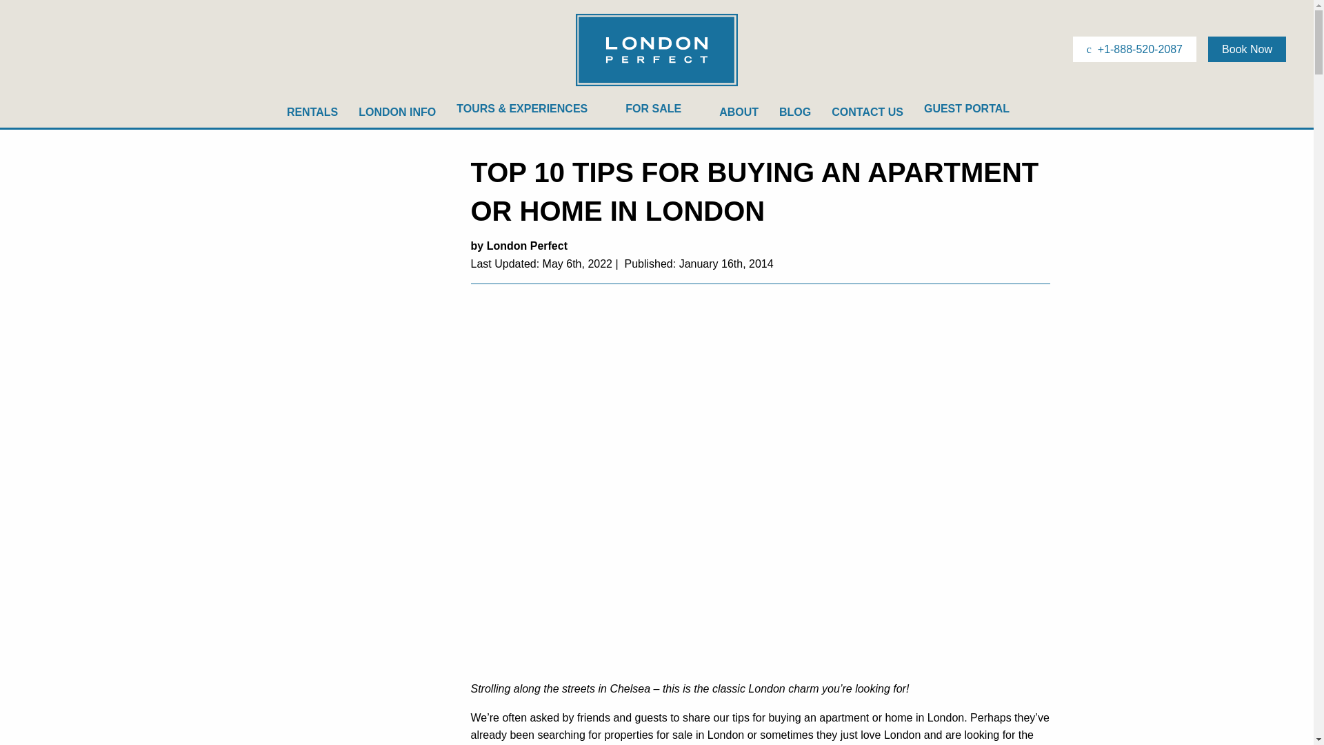 The width and height of the screenshot is (1324, 745). Describe the element at coordinates (1247, 48) in the screenshot. I see `Book Now` at that location.